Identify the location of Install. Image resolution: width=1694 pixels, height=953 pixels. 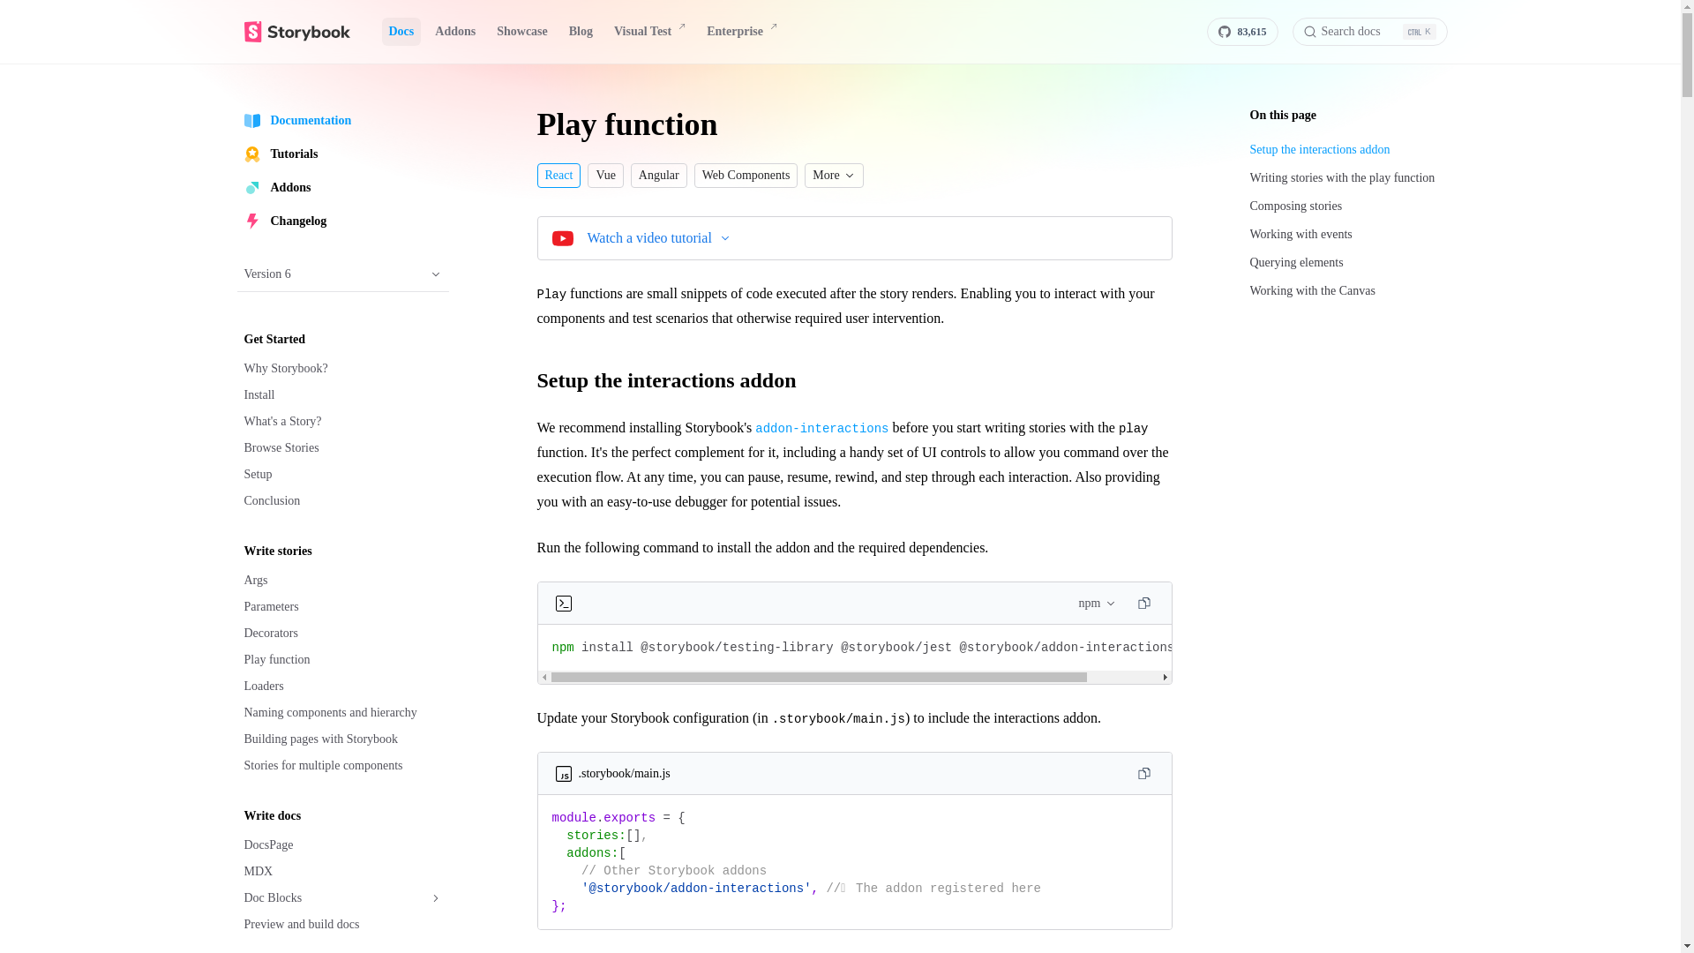
(342, 395).